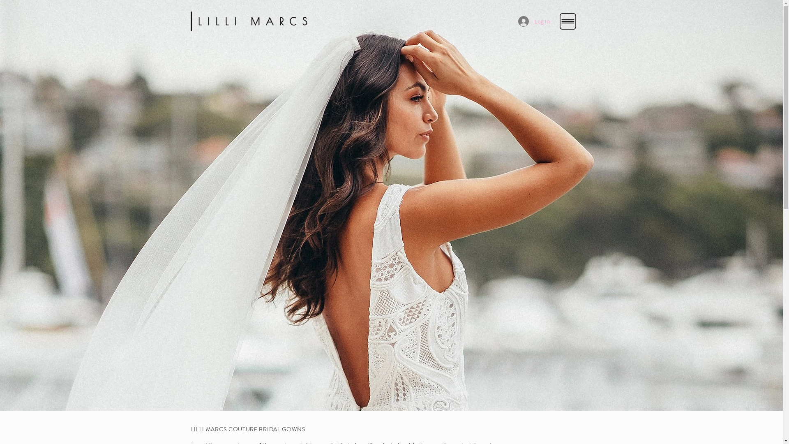 The width and height of the screenshot is (789, 444). Describe the element at coordinates (533, 21) in the screenshot. I see `Log In` at that location.